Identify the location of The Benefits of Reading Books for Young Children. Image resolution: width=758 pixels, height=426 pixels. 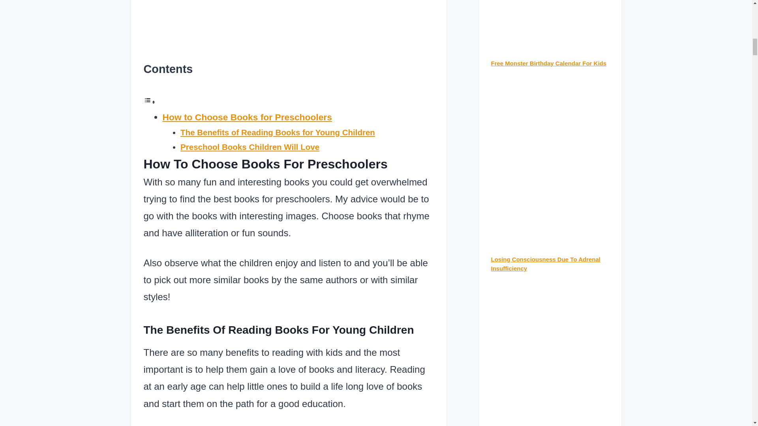
(278, 132).